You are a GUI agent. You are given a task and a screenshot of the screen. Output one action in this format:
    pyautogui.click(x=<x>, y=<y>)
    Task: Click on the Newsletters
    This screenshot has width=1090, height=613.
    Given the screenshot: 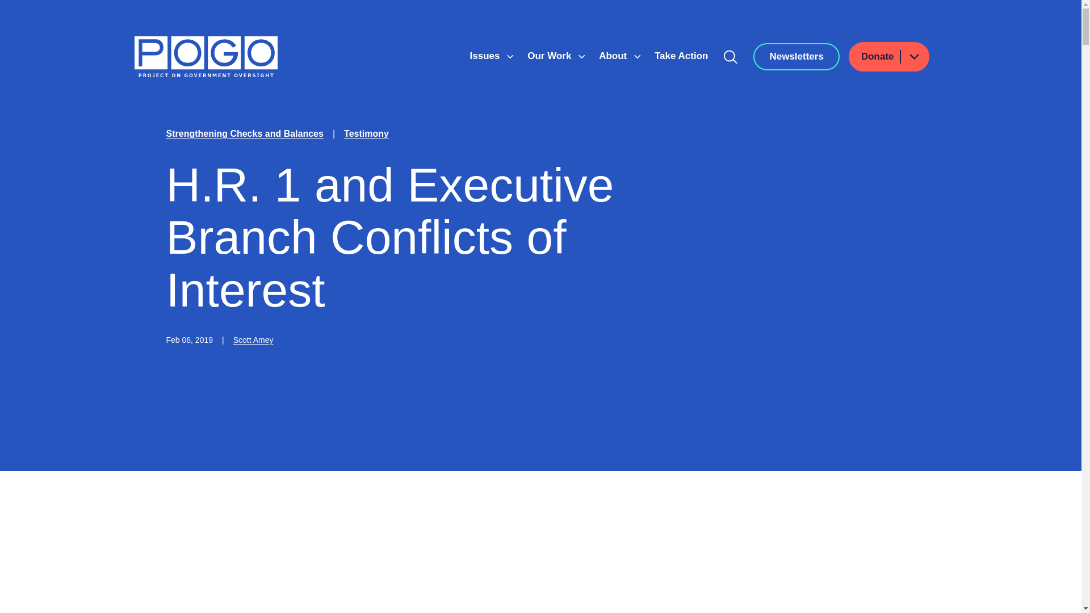 What is the action you would take?
    pyautogui.click(x=796, y=57)
    